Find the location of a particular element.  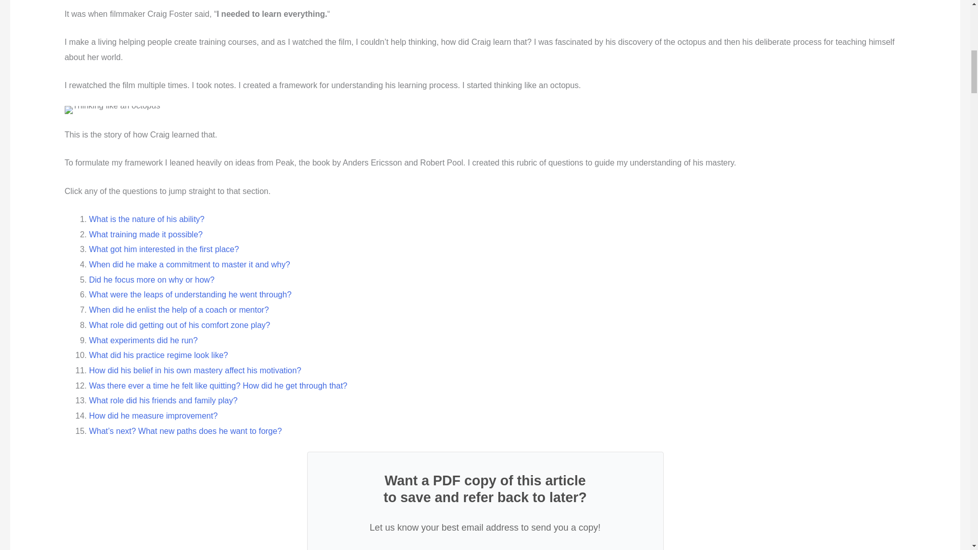

Did he focus more on why or how? is located at coordinates (151, 280).